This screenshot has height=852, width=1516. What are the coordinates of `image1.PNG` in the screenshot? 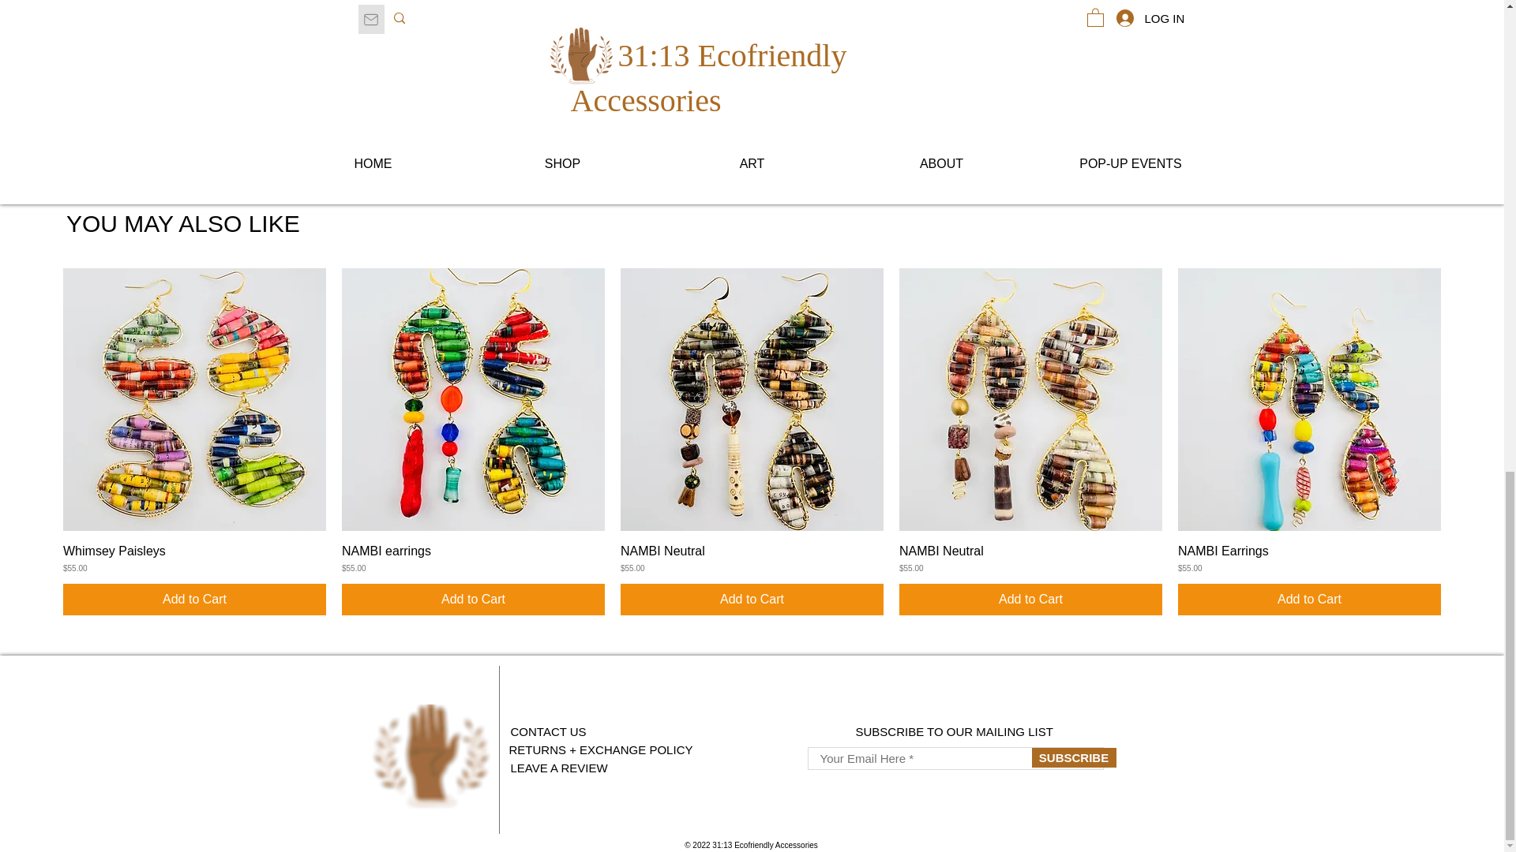 It's located at (430, 756).